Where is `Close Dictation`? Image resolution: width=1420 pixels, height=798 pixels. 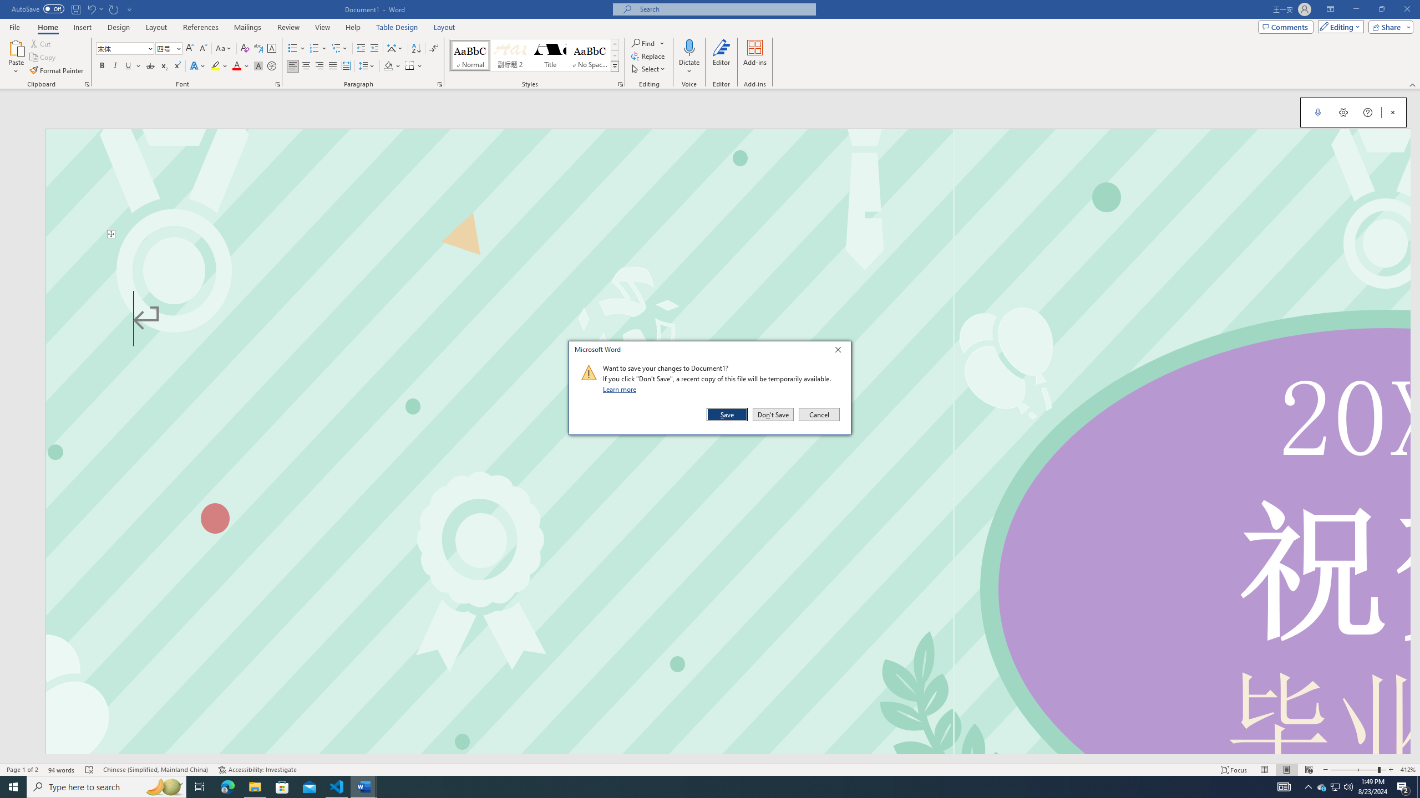
Close Dictation is located at coordinates (1393, 112).